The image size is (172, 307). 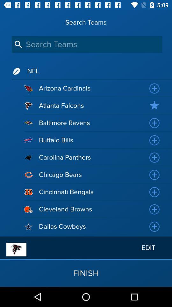 What do you see at coordinates (87, 44) in the screenshot?
I see `search bar` at bounding box center [87, 44].